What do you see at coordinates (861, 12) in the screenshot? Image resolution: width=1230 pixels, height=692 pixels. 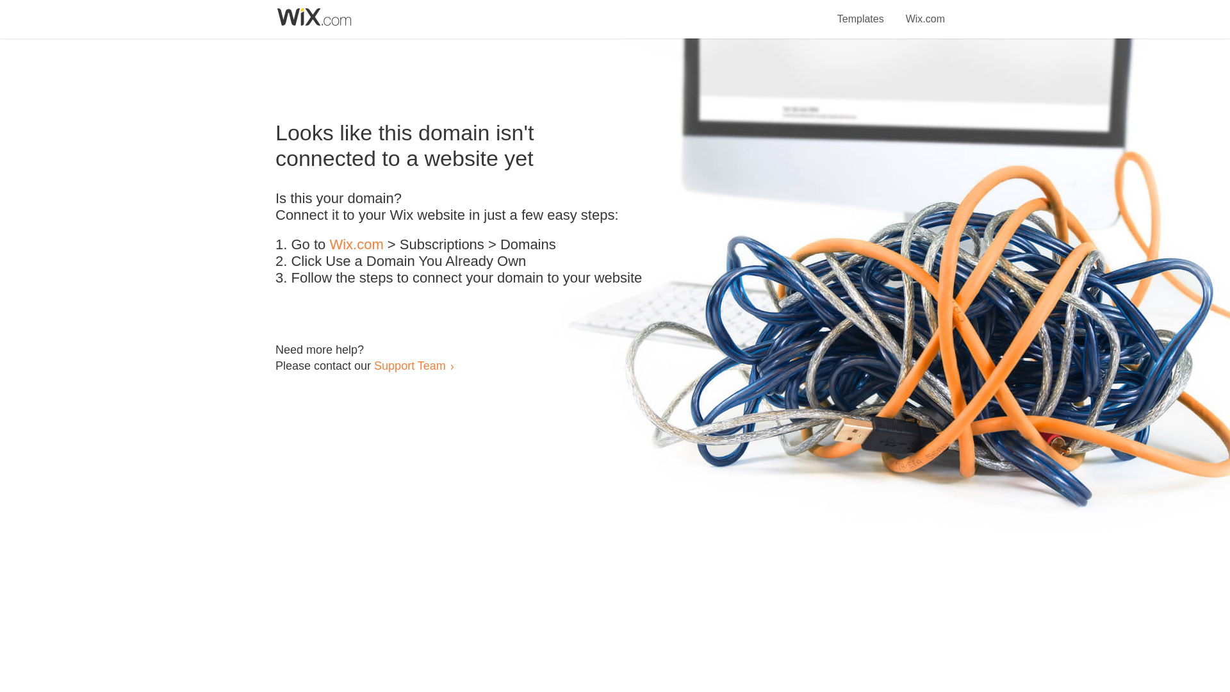 I see `Templates` at bounding box center [861, 12].